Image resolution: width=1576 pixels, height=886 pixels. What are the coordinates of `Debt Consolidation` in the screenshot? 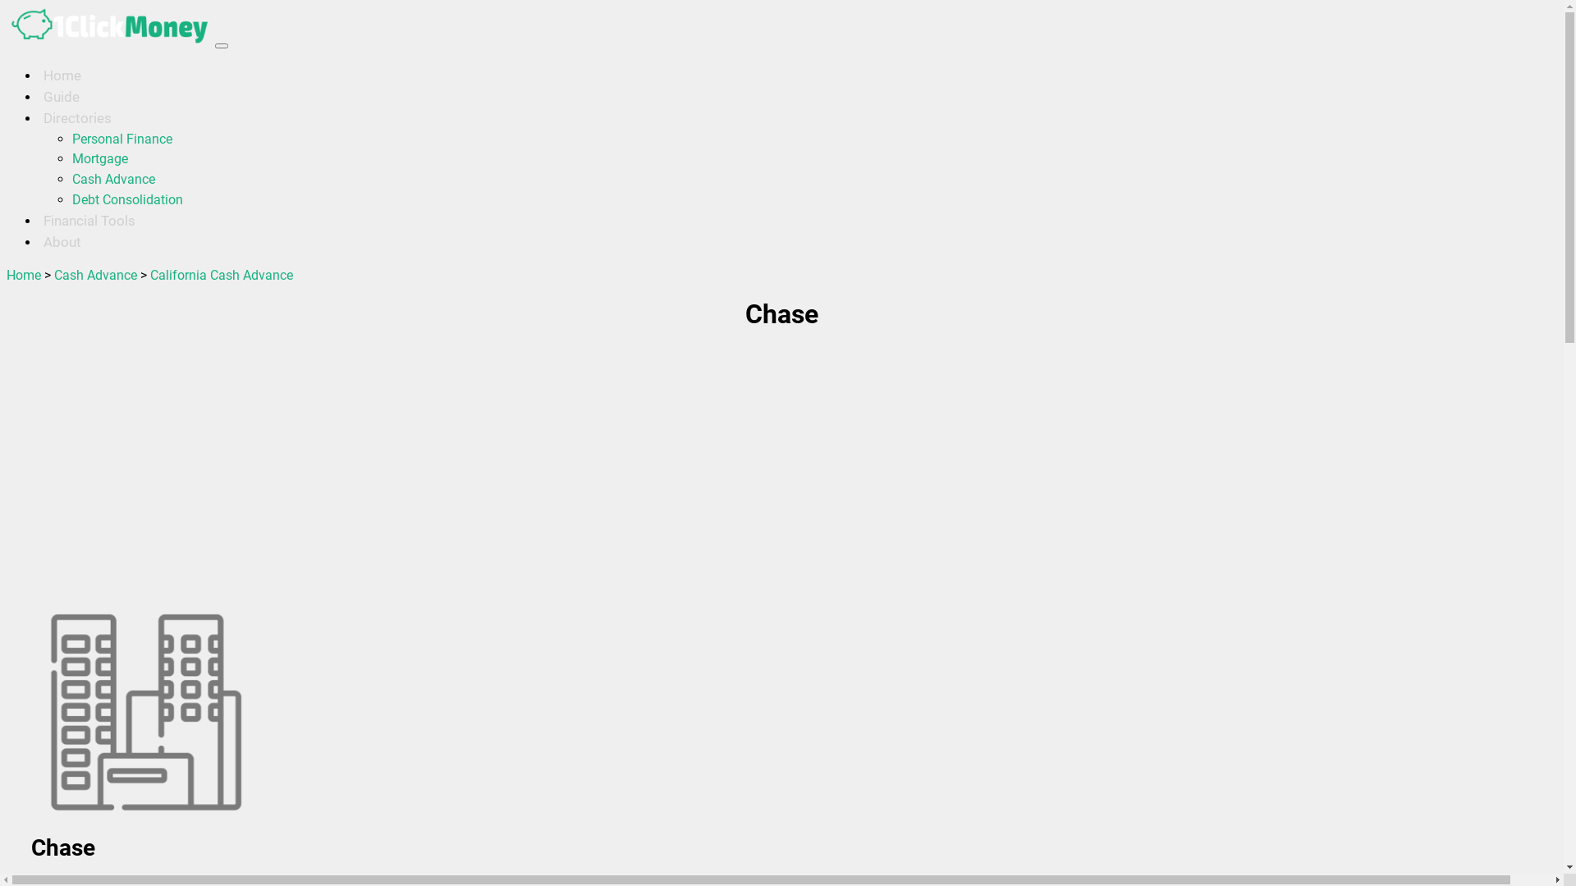 It's located at (128, 200).